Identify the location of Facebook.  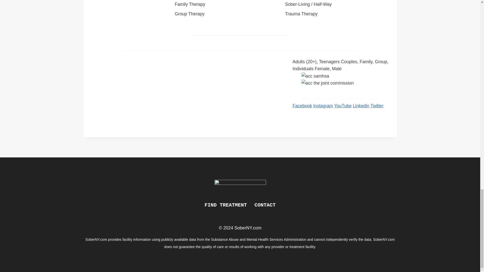
(302, 106).